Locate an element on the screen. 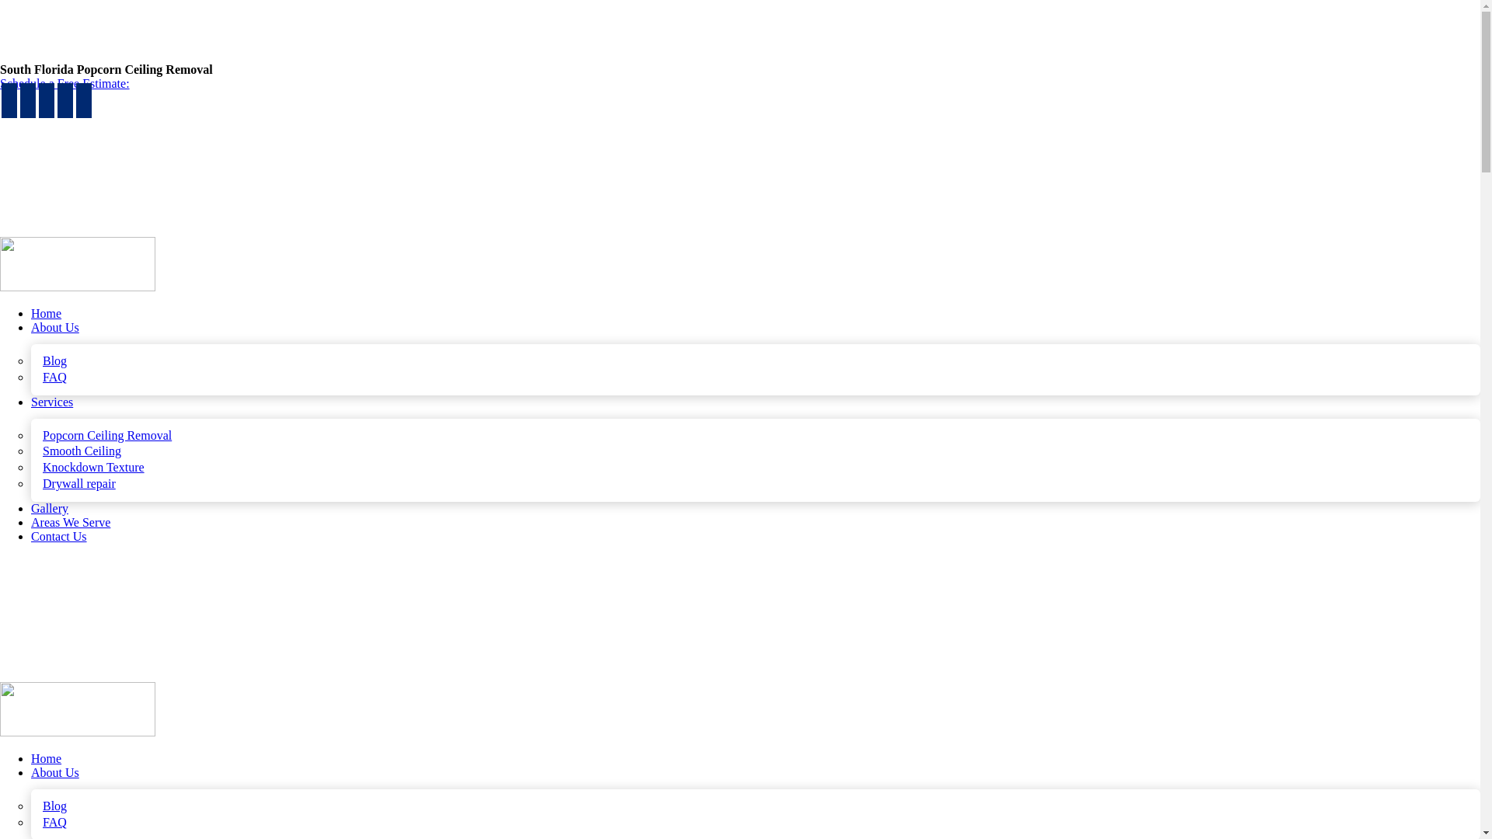 The image size is (1492, 839). Areas We Serve is located at coordinates (71, 522).